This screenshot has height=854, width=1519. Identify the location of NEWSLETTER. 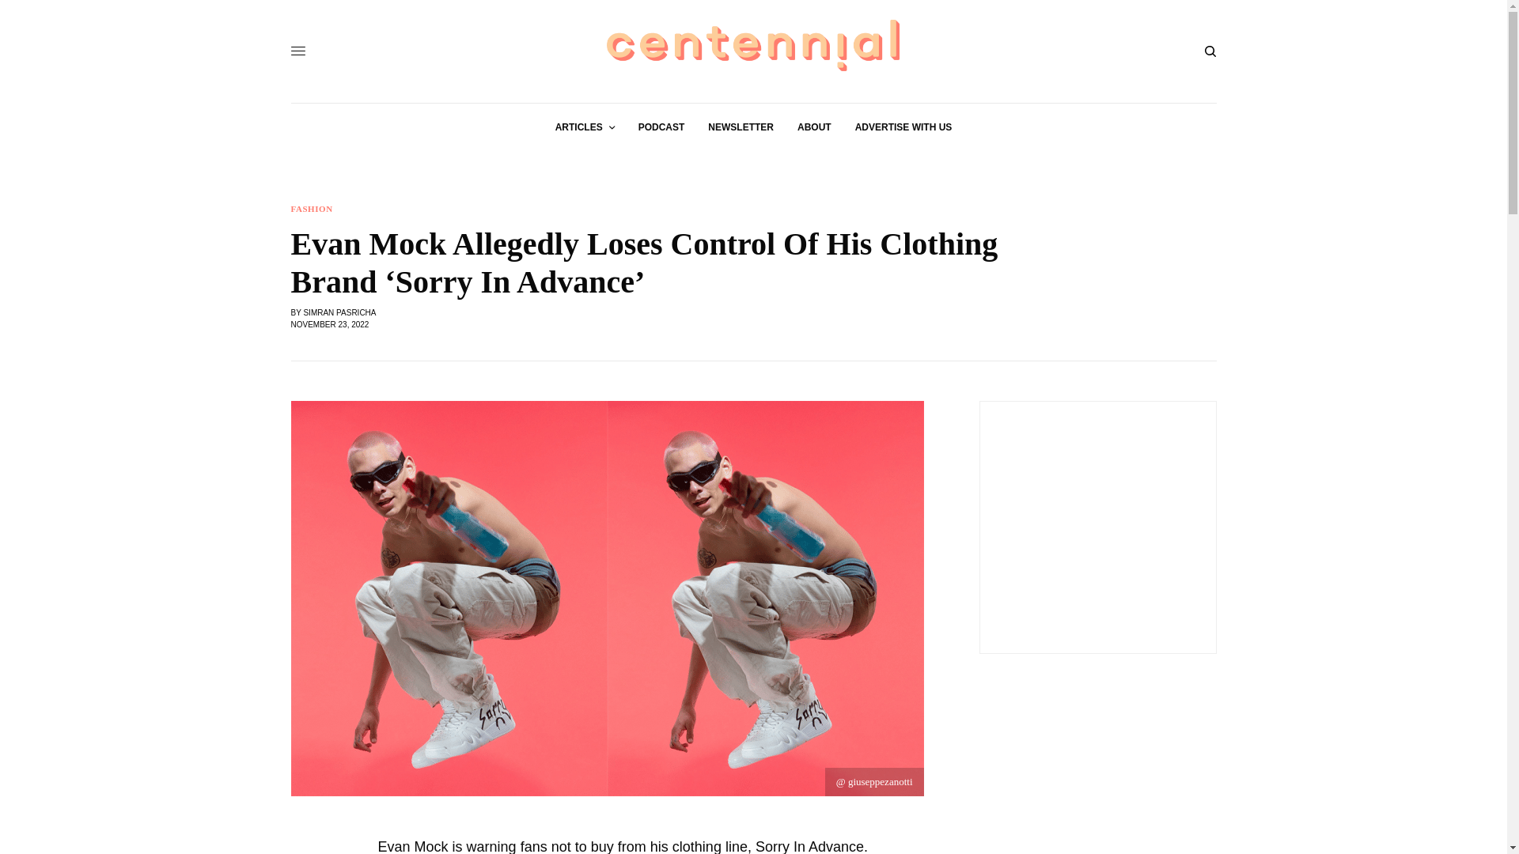
(741, 127).